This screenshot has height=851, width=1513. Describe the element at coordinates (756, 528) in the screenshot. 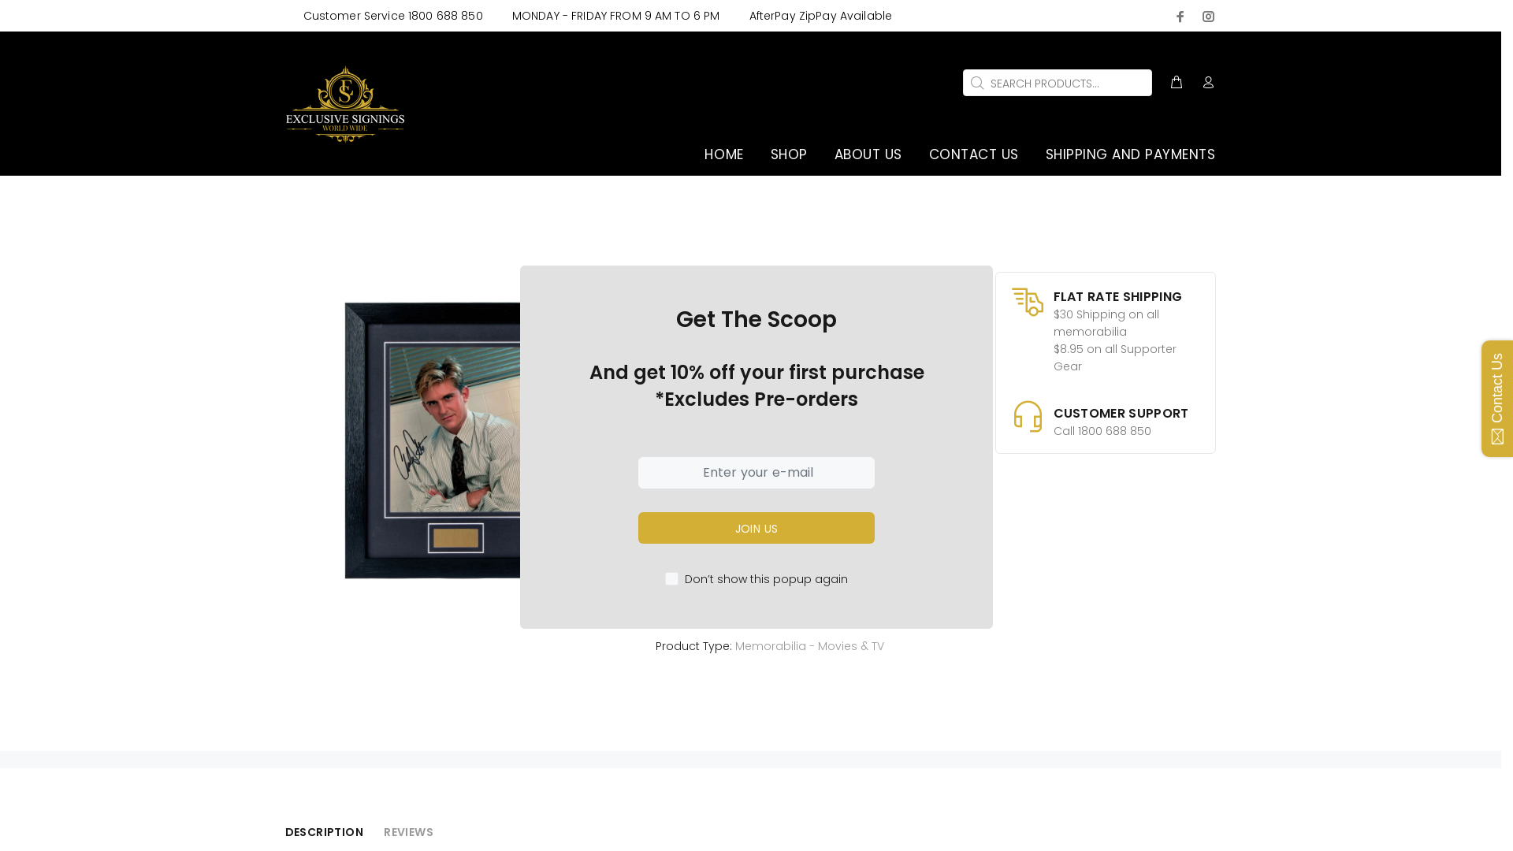

I see `JOIN US` at that location.